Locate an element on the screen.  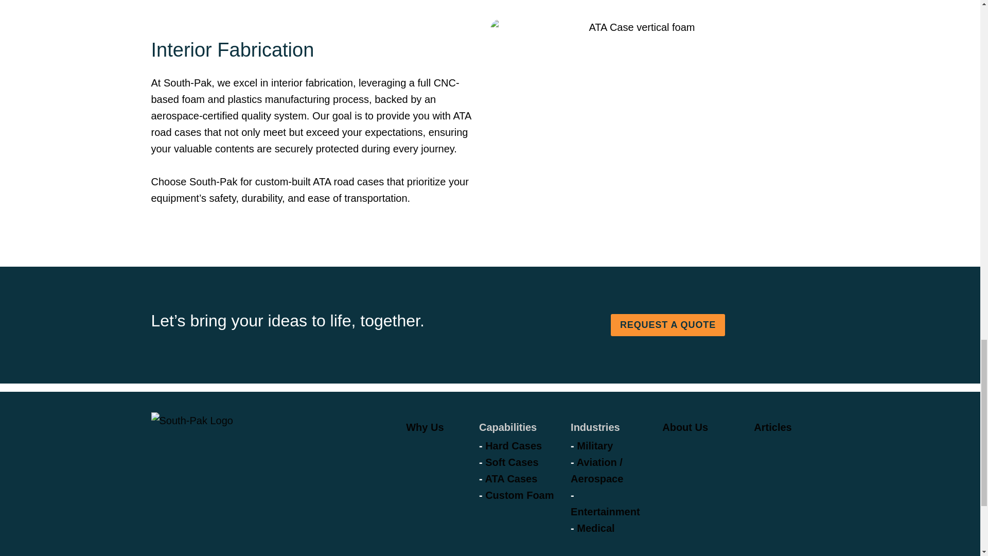
Soft Cases is located at coordinates (511, 462).